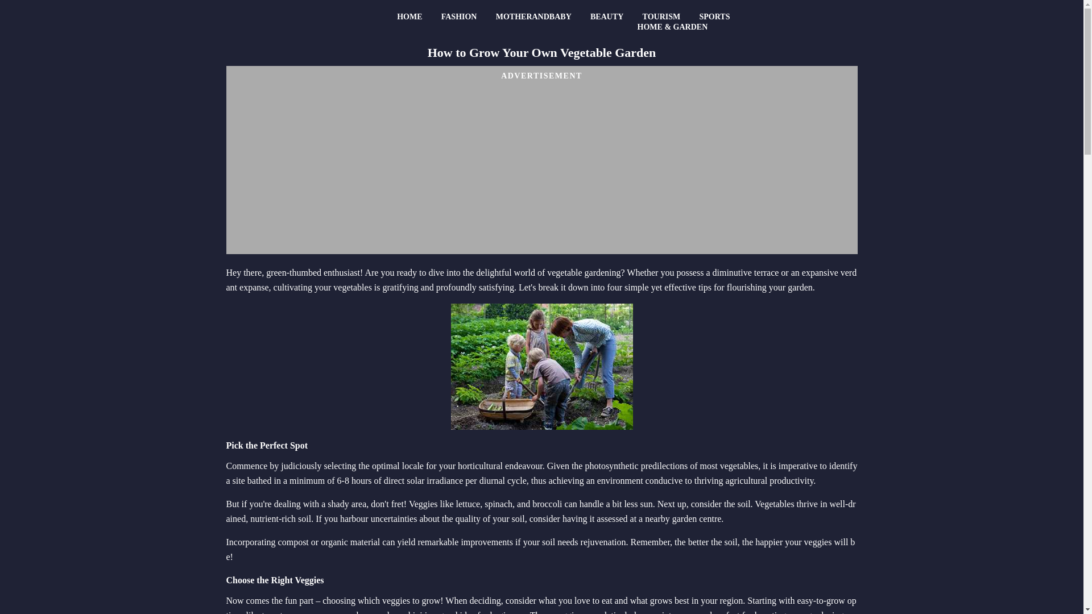 The height and width of the screenshot is (614, 1092). I want to click on HOME, so click(409, 16).